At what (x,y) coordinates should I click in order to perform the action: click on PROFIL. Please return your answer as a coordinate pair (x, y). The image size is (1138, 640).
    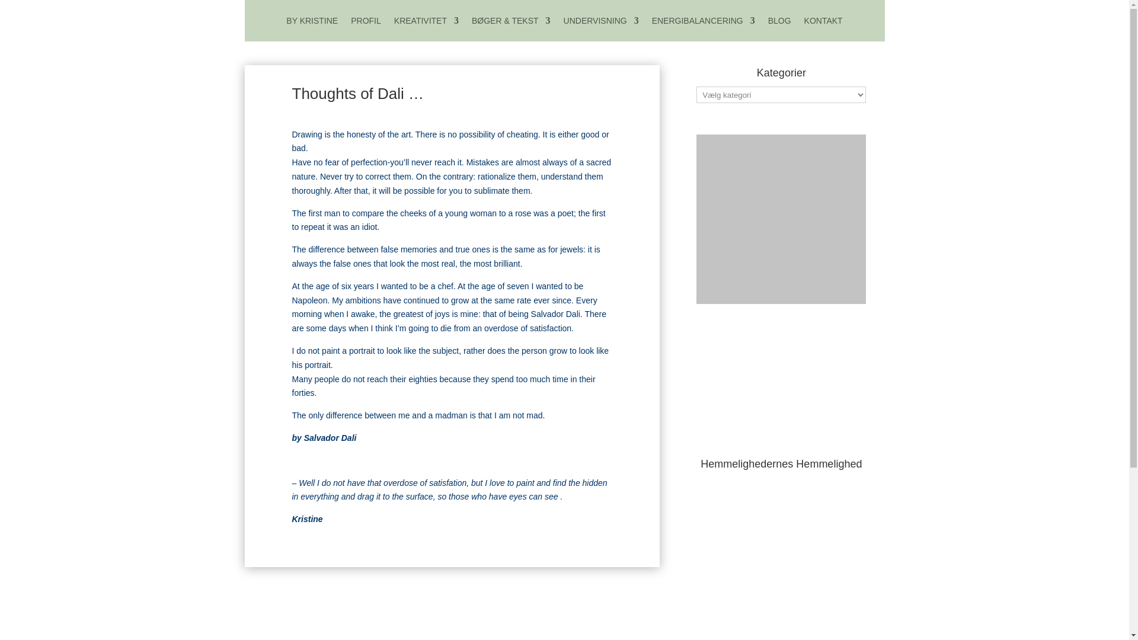
    Looking at the image, I should click on (366, 23).